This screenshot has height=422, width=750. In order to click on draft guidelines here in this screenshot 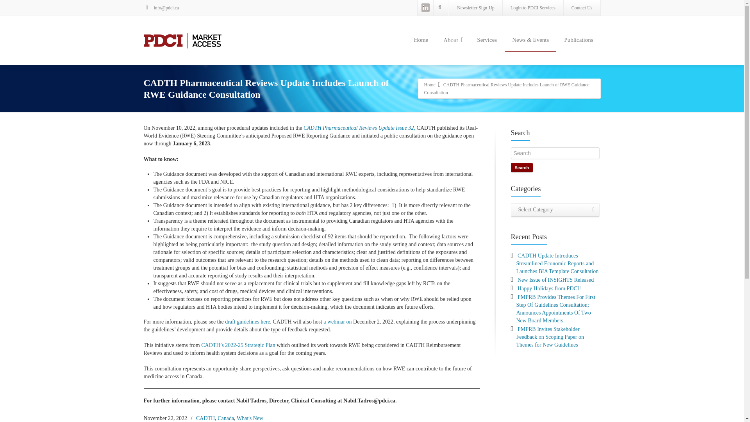, I will do `click(248, 322)`.